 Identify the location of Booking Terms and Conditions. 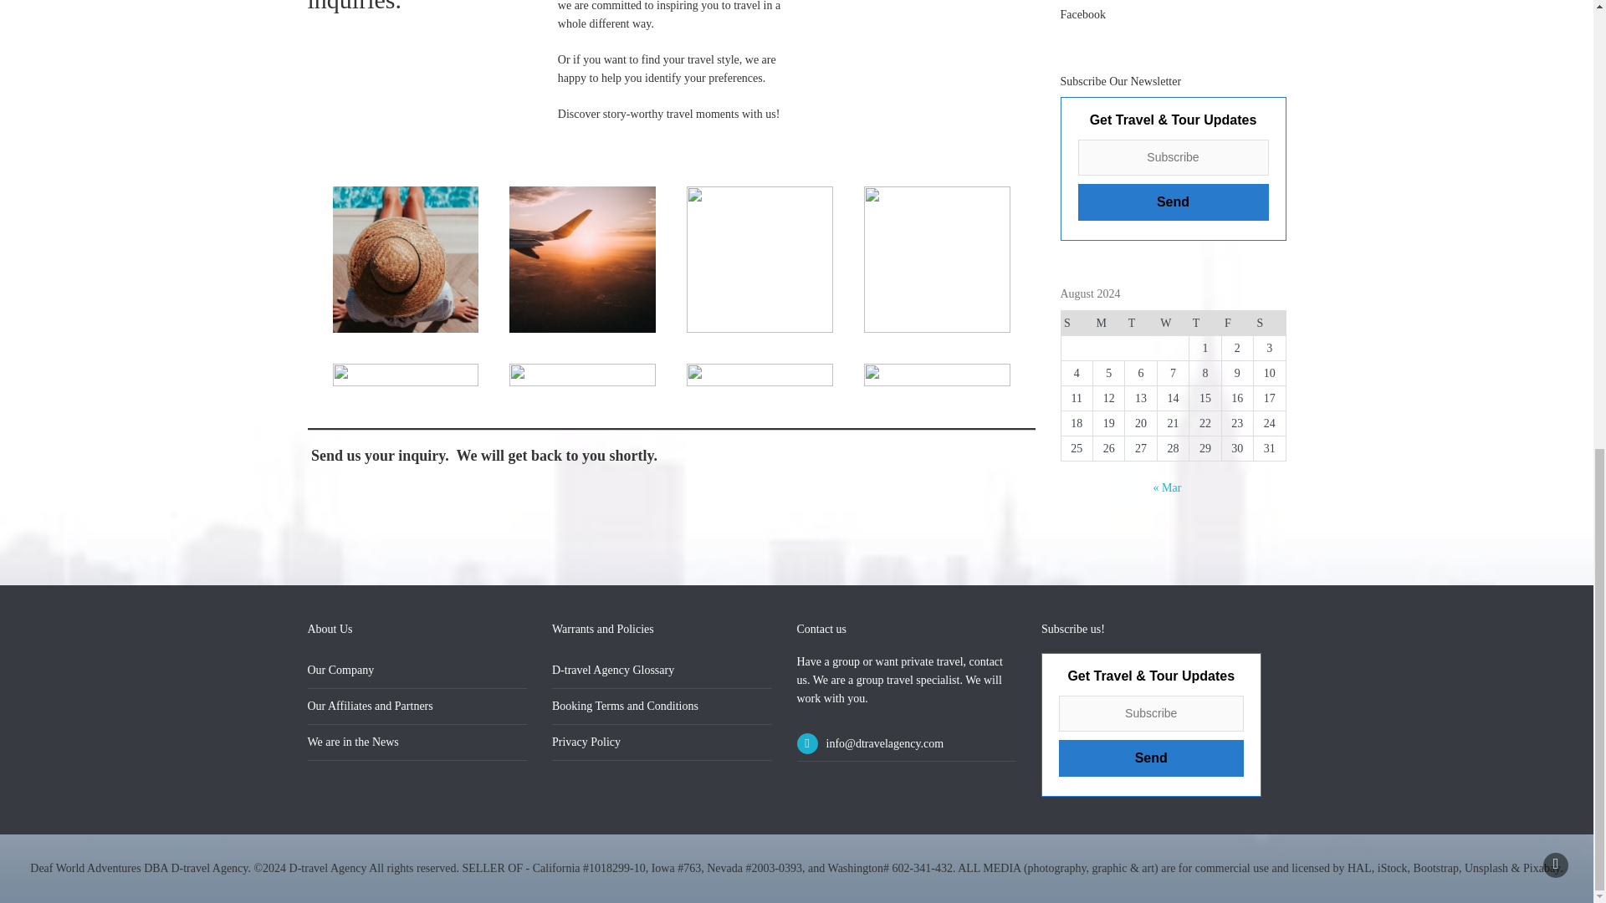
(626, 706).